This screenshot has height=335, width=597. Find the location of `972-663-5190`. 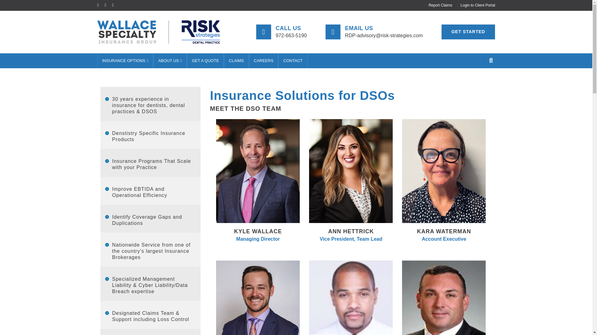

972-663-5190 is located at coordinates (291, 35).